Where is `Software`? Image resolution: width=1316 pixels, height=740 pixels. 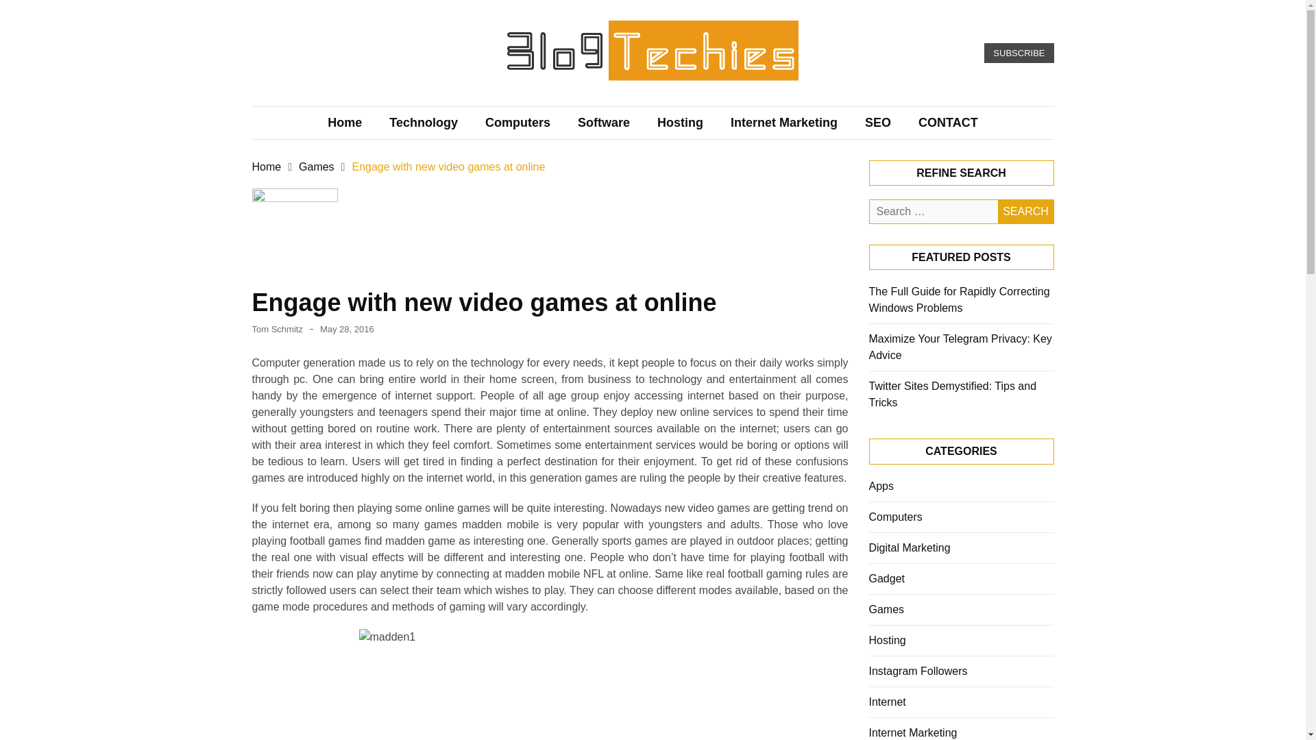
Software is located at coordinates (603, 123).